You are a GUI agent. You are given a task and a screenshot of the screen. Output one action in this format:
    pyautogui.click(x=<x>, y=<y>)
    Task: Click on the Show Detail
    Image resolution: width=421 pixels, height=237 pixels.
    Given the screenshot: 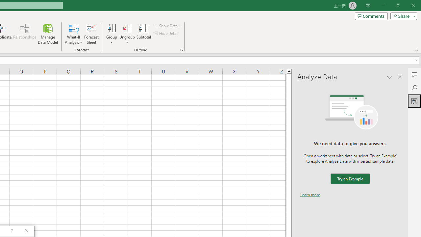 What is the action you would take?
    pyautogui.click(x=167, y=26)
    